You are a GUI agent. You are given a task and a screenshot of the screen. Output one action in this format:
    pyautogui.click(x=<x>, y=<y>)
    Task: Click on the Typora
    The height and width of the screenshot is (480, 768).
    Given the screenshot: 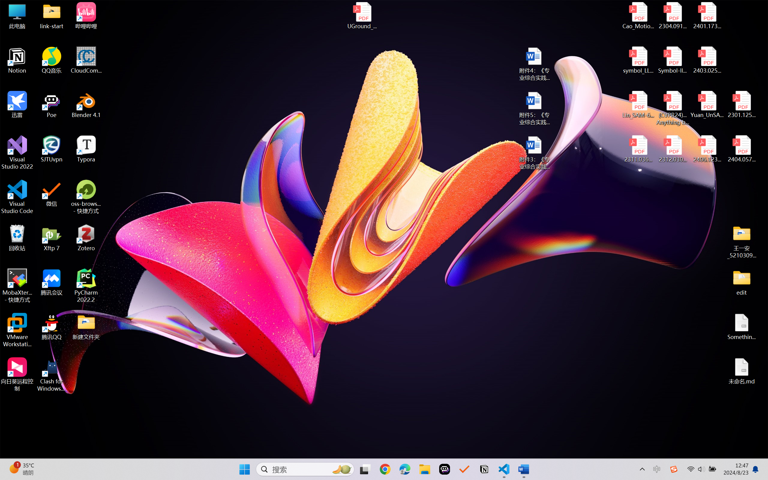 What is the action you would take?
    pyautogui.click(x=86, y=149)
    